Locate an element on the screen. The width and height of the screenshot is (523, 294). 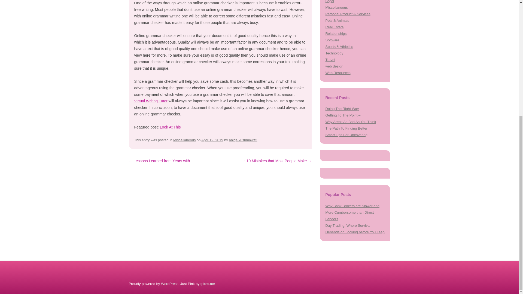
Legal is located at coordinates (330, 1).